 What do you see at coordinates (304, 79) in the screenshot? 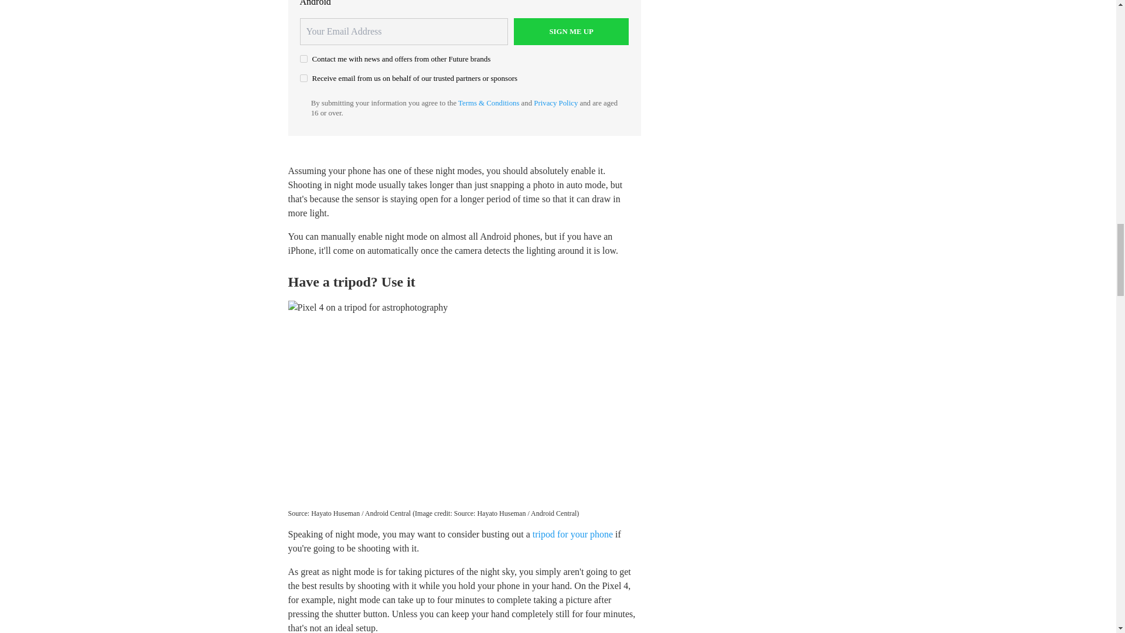
I see `on` at bounding box center [304, 79].